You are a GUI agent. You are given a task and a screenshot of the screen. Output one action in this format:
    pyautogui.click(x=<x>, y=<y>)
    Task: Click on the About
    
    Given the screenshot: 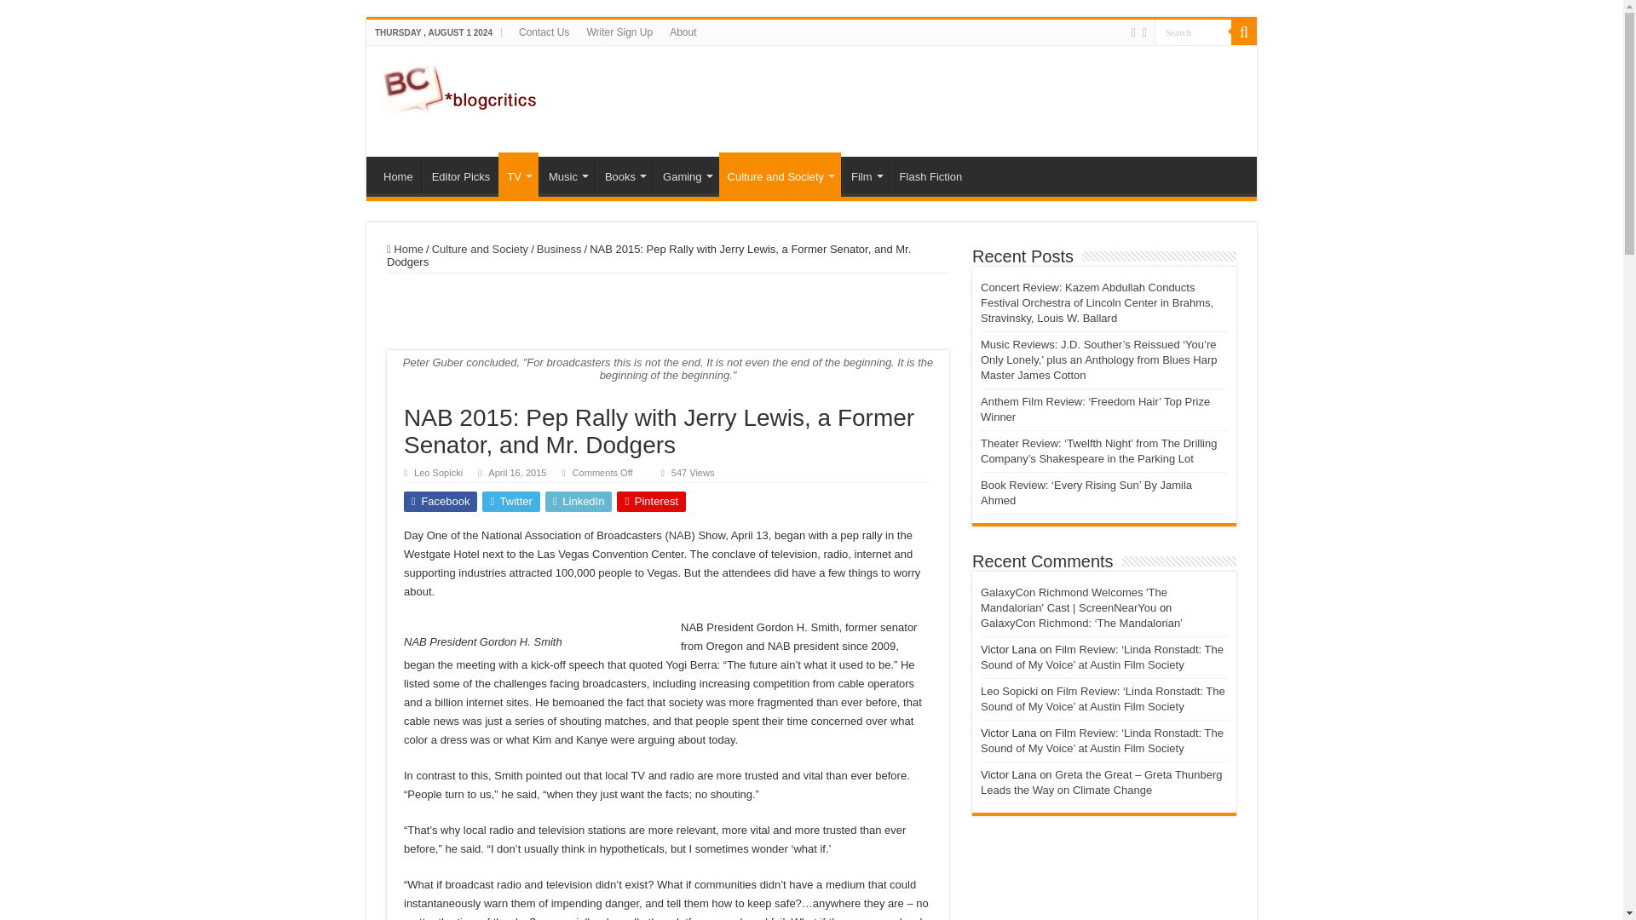 What is the action you would take?
    pyautogui.click(x=683, y=32)
    